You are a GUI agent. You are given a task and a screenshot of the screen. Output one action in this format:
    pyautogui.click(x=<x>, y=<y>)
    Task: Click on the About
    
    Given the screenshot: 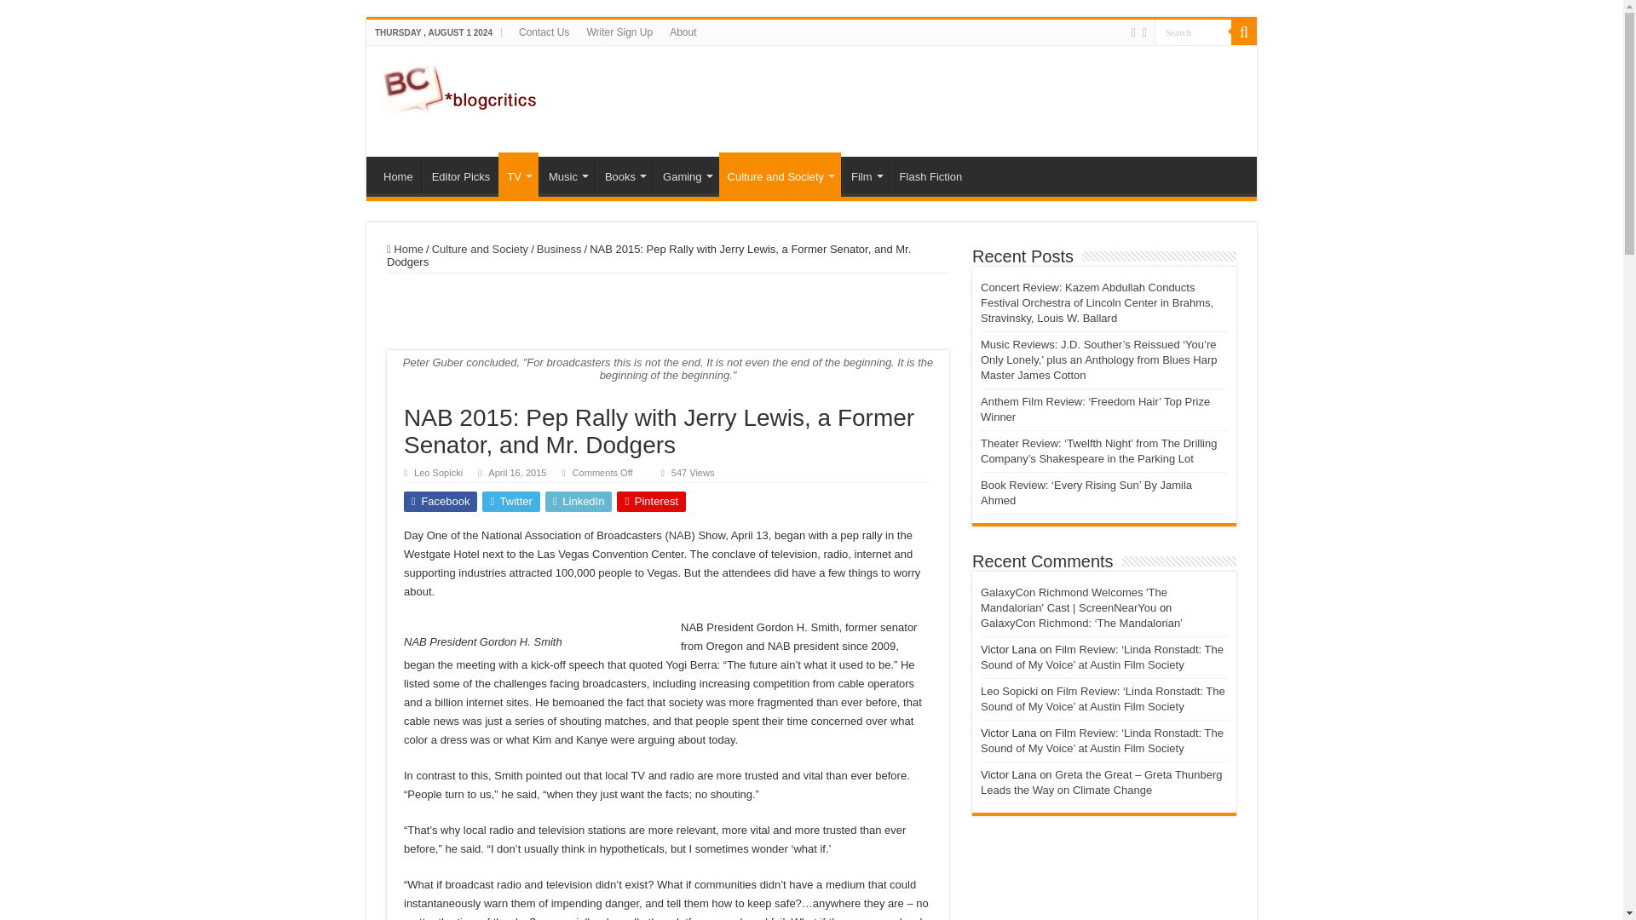 What is the action you would take?
    pyautogui.click(x=683, y=32)
    